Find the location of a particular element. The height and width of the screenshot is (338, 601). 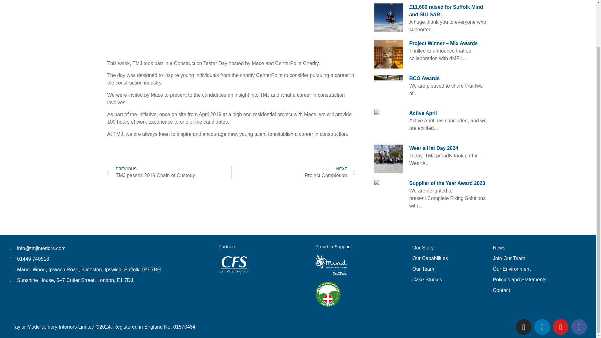

Supplier of the Year Award 2023 is located at coordinates (447, 183).